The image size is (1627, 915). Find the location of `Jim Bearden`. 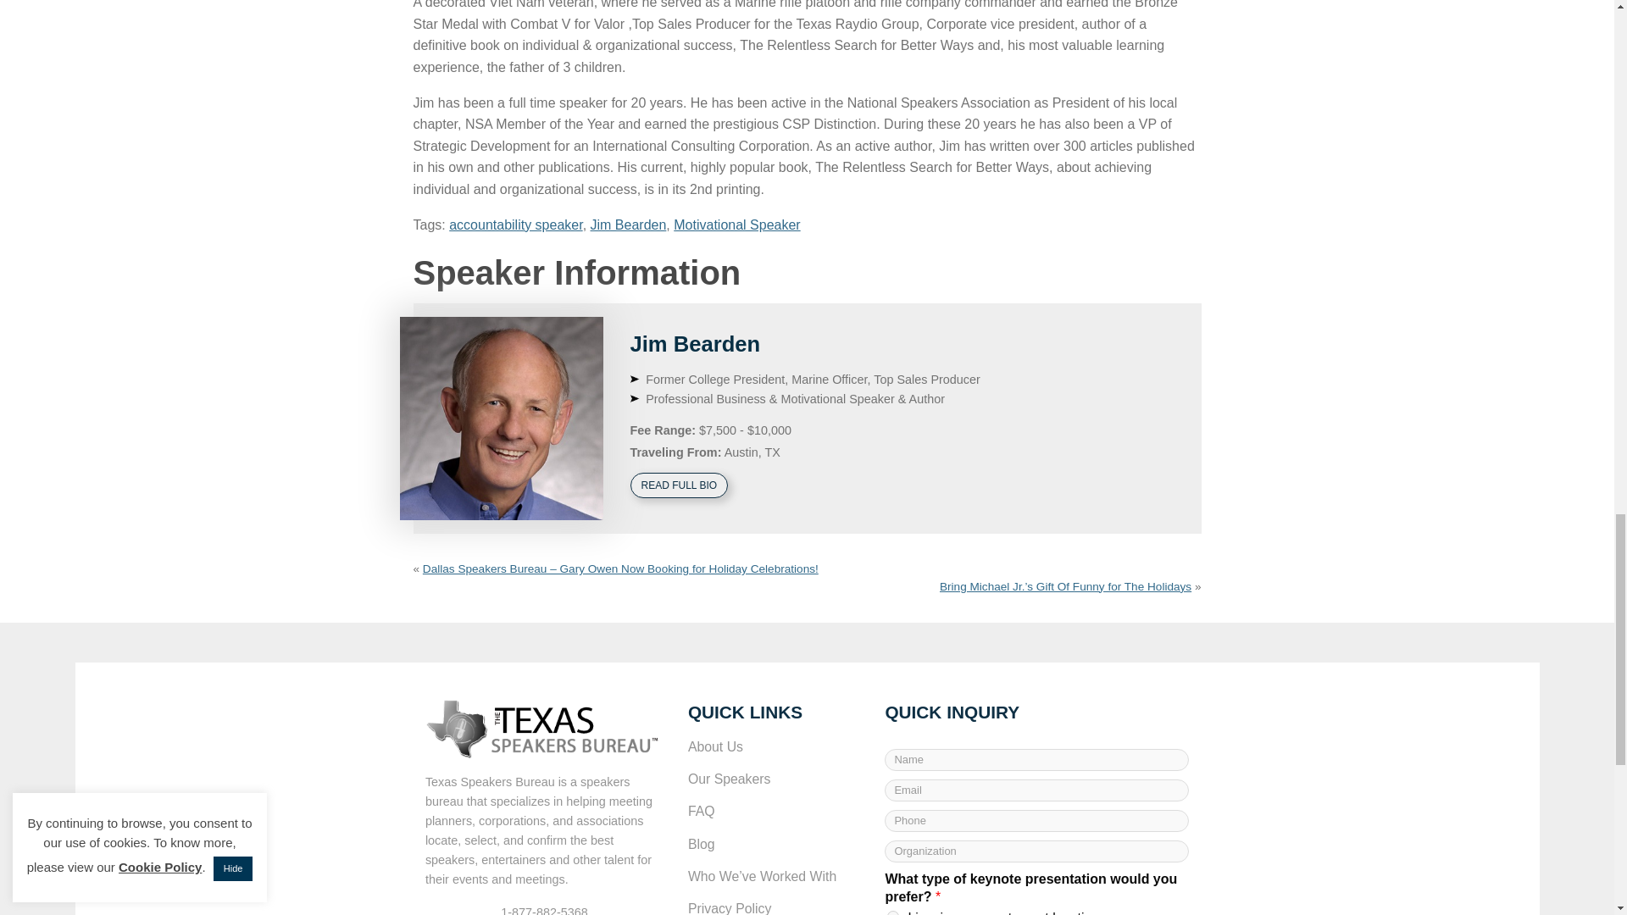

Jim Bearden is located at coordinates (696, 344).